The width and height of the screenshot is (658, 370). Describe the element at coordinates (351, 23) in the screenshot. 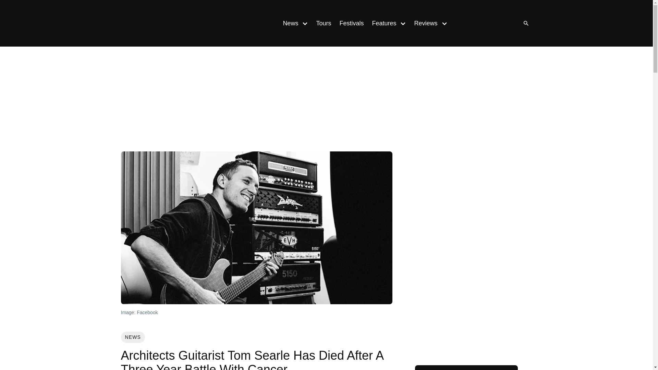

I see `Festivals` at that location.